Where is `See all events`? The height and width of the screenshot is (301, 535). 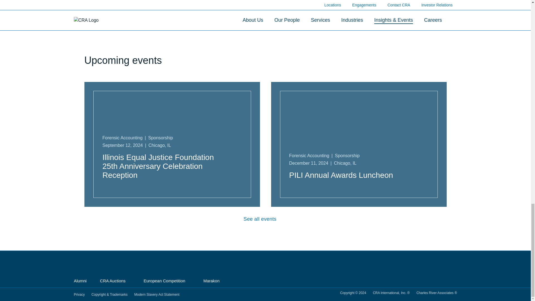
See all events is located at coordinates (265, 219).